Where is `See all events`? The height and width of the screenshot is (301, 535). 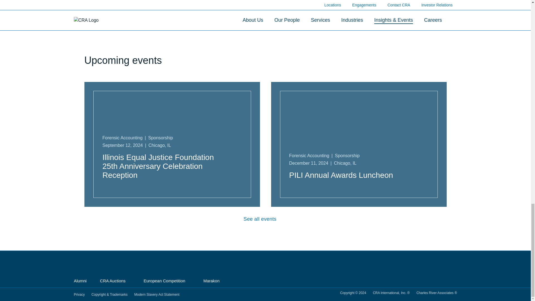
See all events is located at coordinates (265, 219).